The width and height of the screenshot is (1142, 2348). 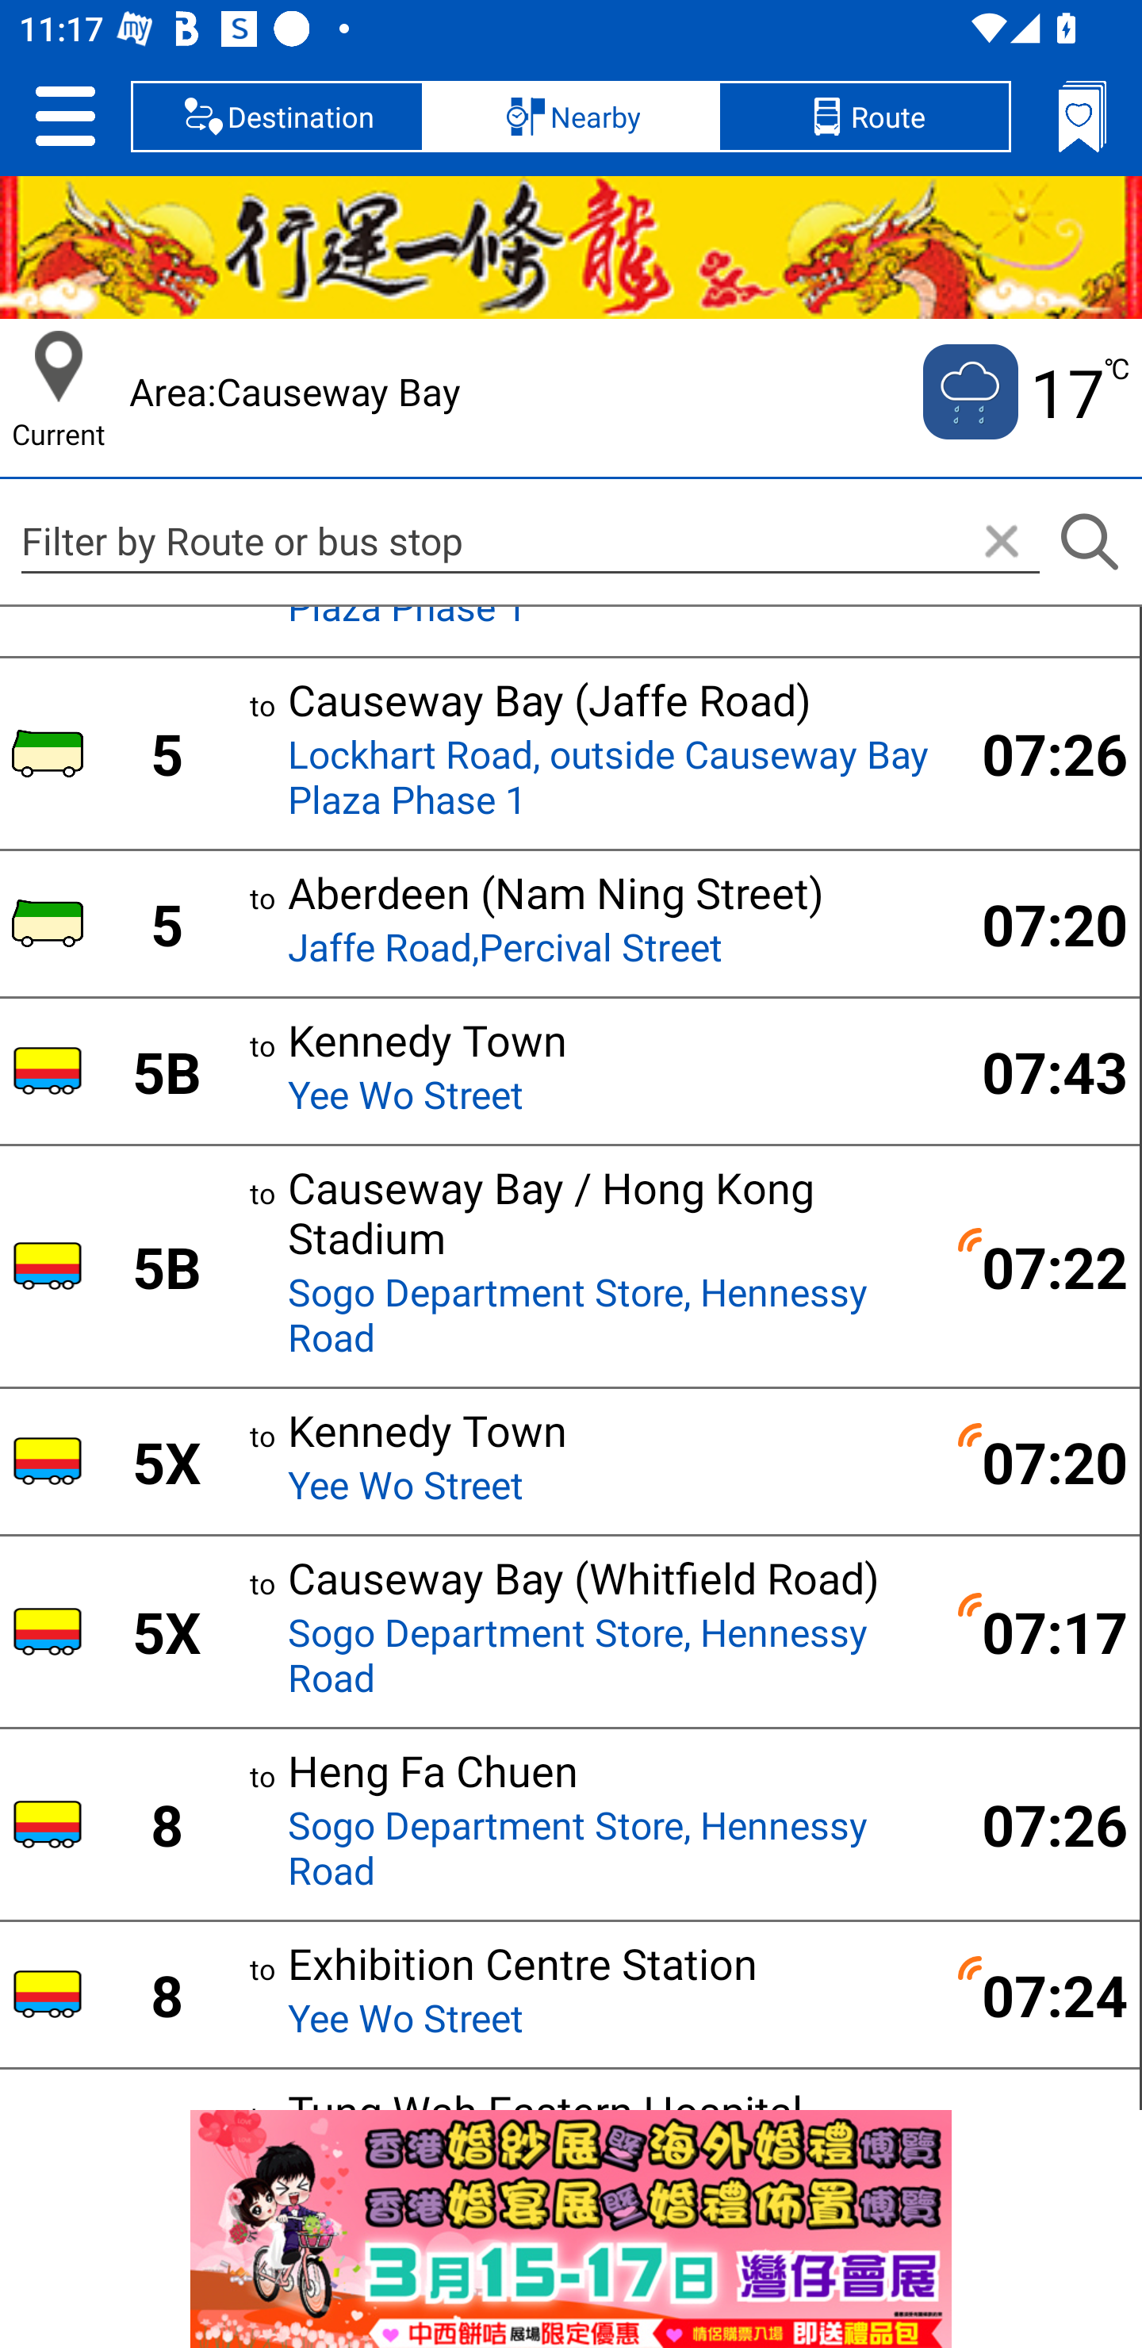 What do you see at coordinates (1038, 923) in the screenshot?
I see `07:20` at bounding box center [1038, 923].